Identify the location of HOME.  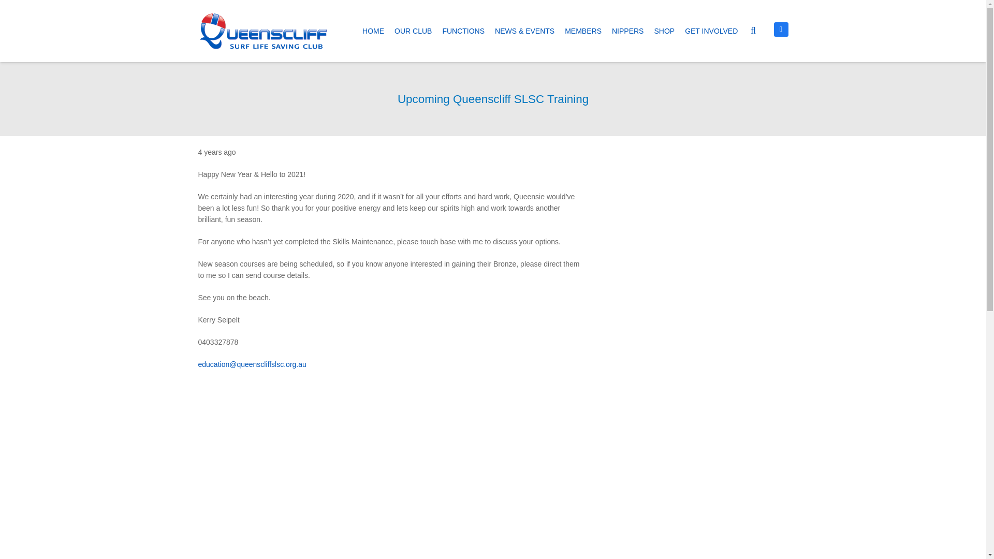
(373, 31).